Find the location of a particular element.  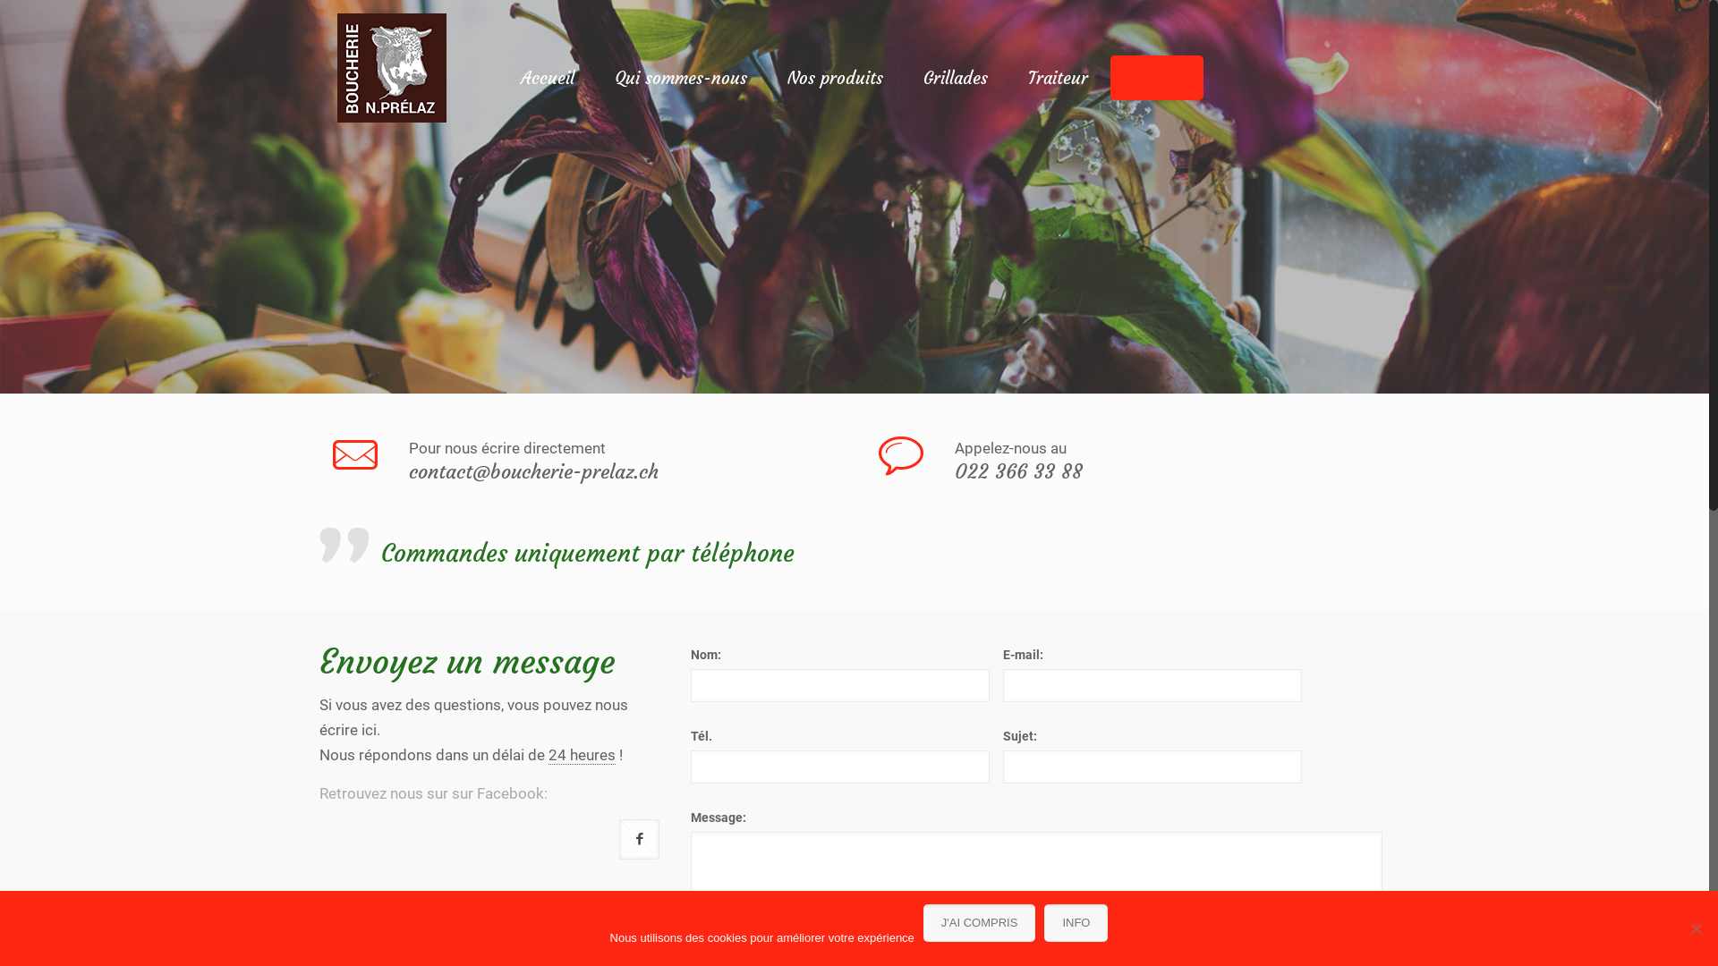

Accueil is located at coordinates (548, 78).